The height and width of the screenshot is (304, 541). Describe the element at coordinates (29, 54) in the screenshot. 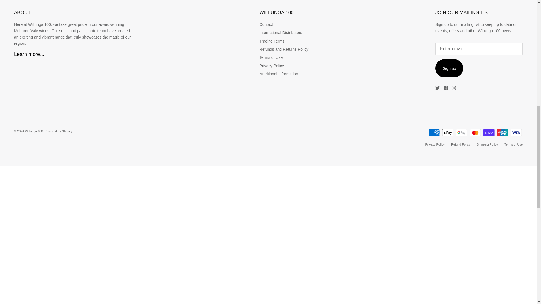

I see `About` at that location.